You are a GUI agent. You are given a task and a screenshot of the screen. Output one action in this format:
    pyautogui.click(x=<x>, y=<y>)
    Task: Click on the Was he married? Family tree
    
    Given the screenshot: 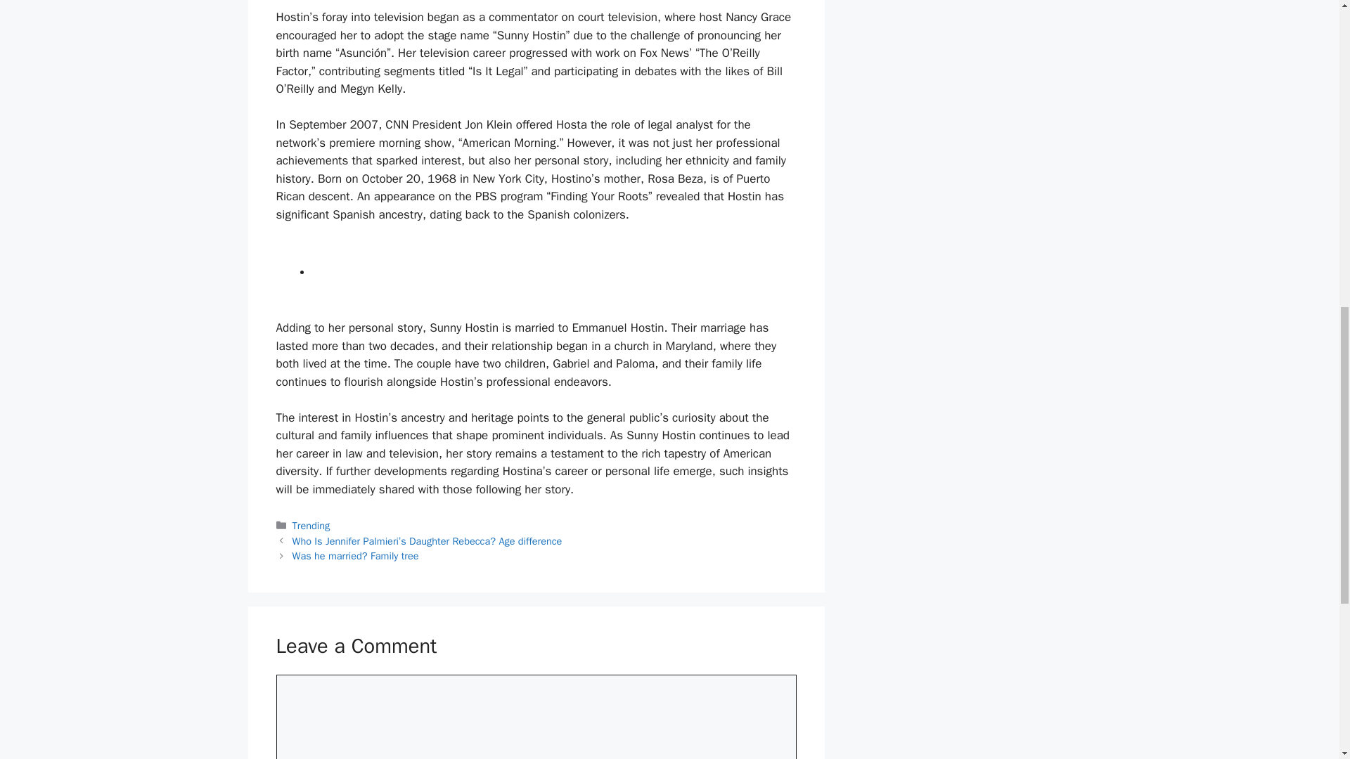 What is the action you would take?
    pyautogui.click(x=356, y=555)
    